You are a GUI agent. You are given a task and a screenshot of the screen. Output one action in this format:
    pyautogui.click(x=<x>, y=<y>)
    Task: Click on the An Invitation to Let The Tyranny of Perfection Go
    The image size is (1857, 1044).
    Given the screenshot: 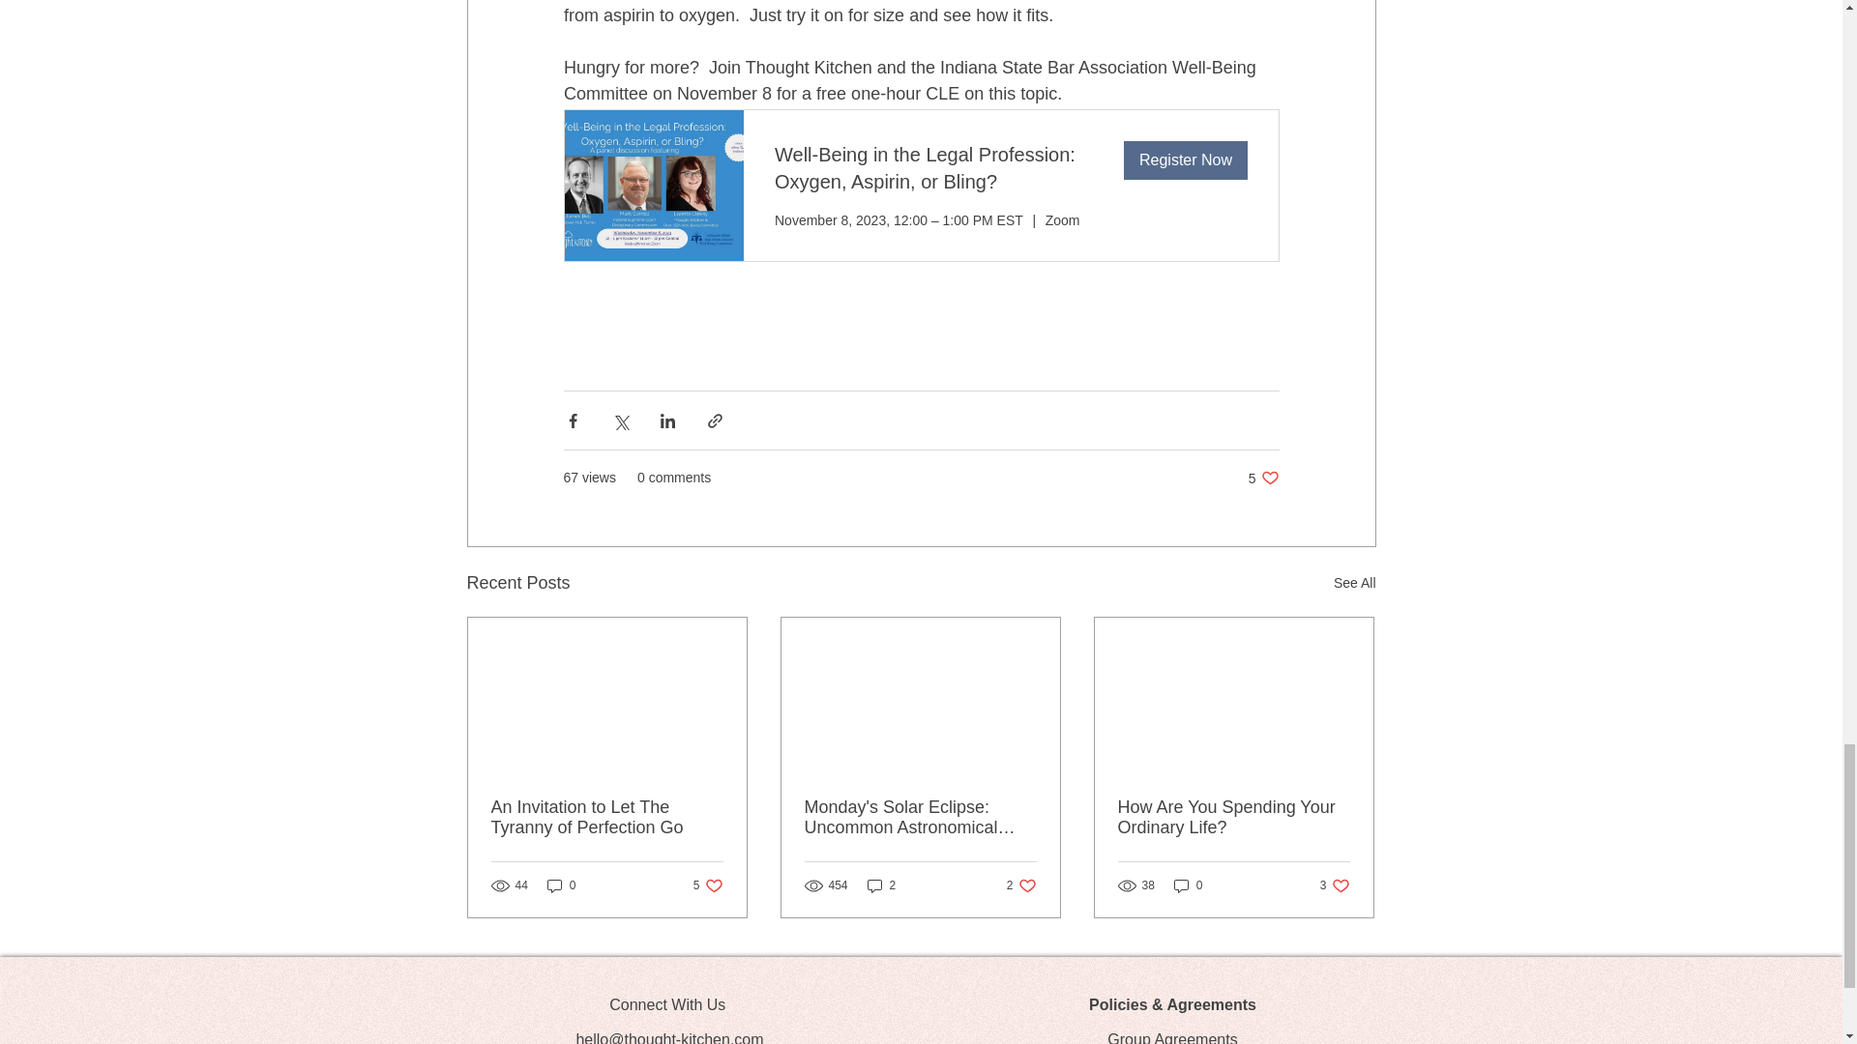 What is the action you would take?
    pyautogui.click(x=882, y=885)
    